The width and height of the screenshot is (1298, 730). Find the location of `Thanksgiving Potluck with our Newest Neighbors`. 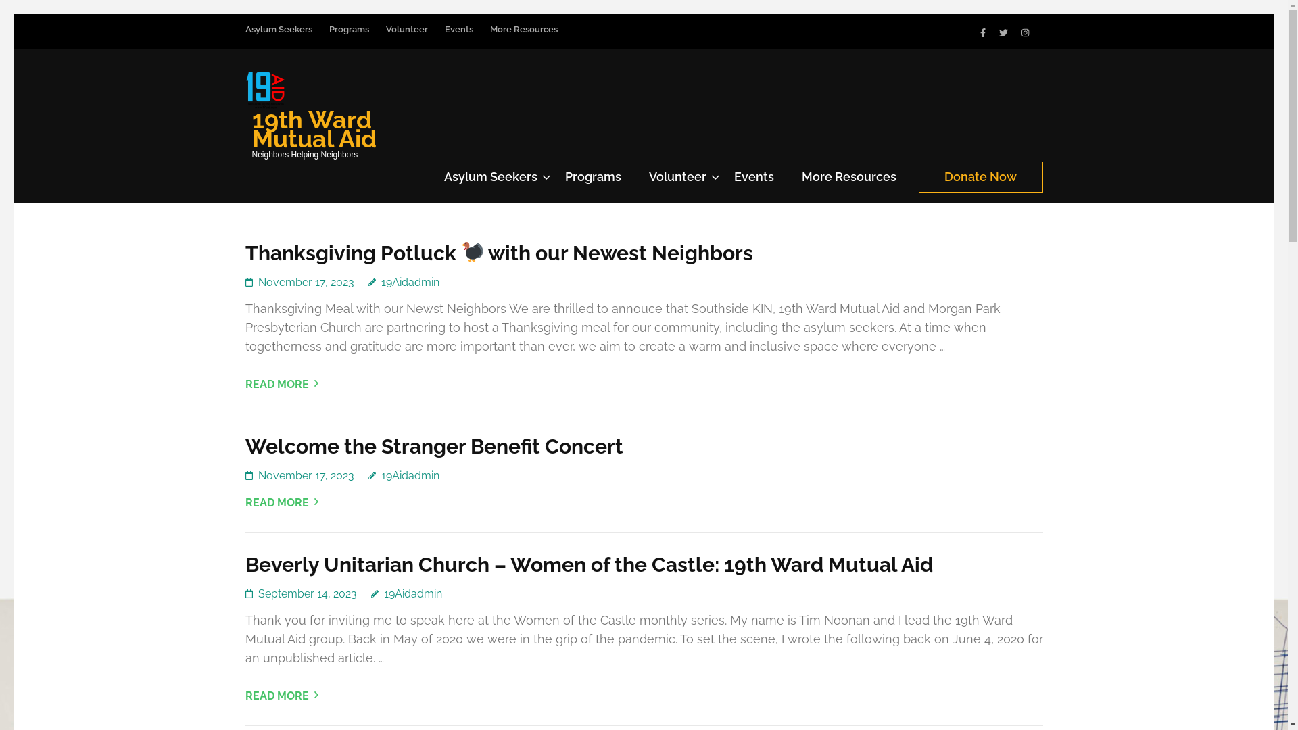

Thanksgiving Potluck with our Newest Neighbors is located at coordinates (499, 253).